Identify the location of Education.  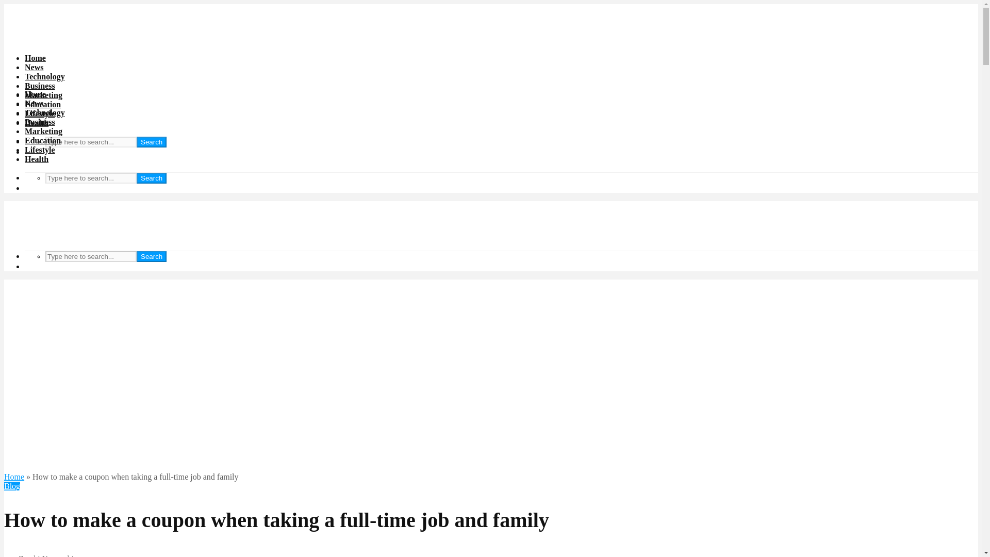
(42, 104).